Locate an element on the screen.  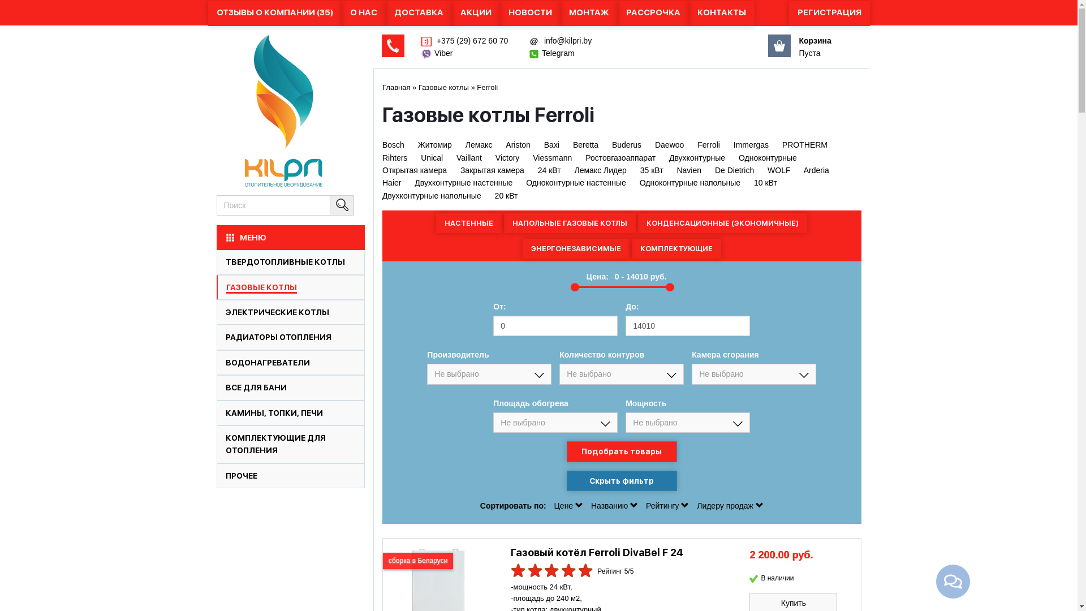
Telegram is located at coordinates (558, 53).